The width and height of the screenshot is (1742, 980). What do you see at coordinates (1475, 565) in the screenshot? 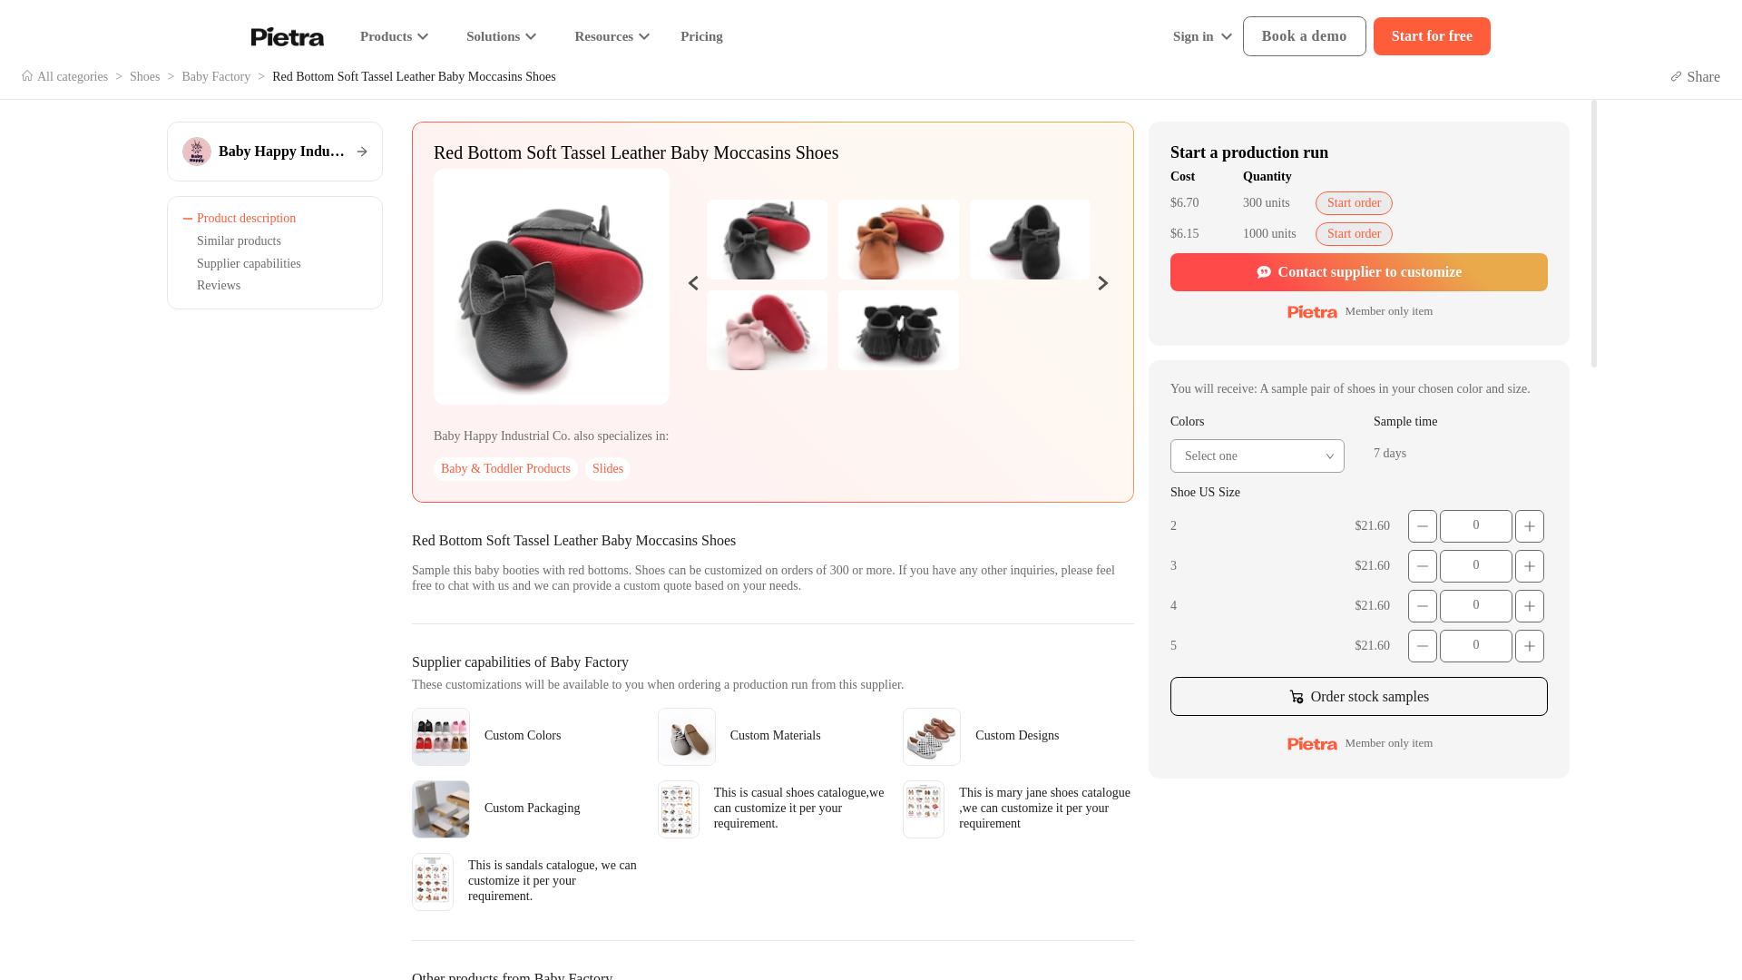
I see `0` at bounding box center [1475, 565].